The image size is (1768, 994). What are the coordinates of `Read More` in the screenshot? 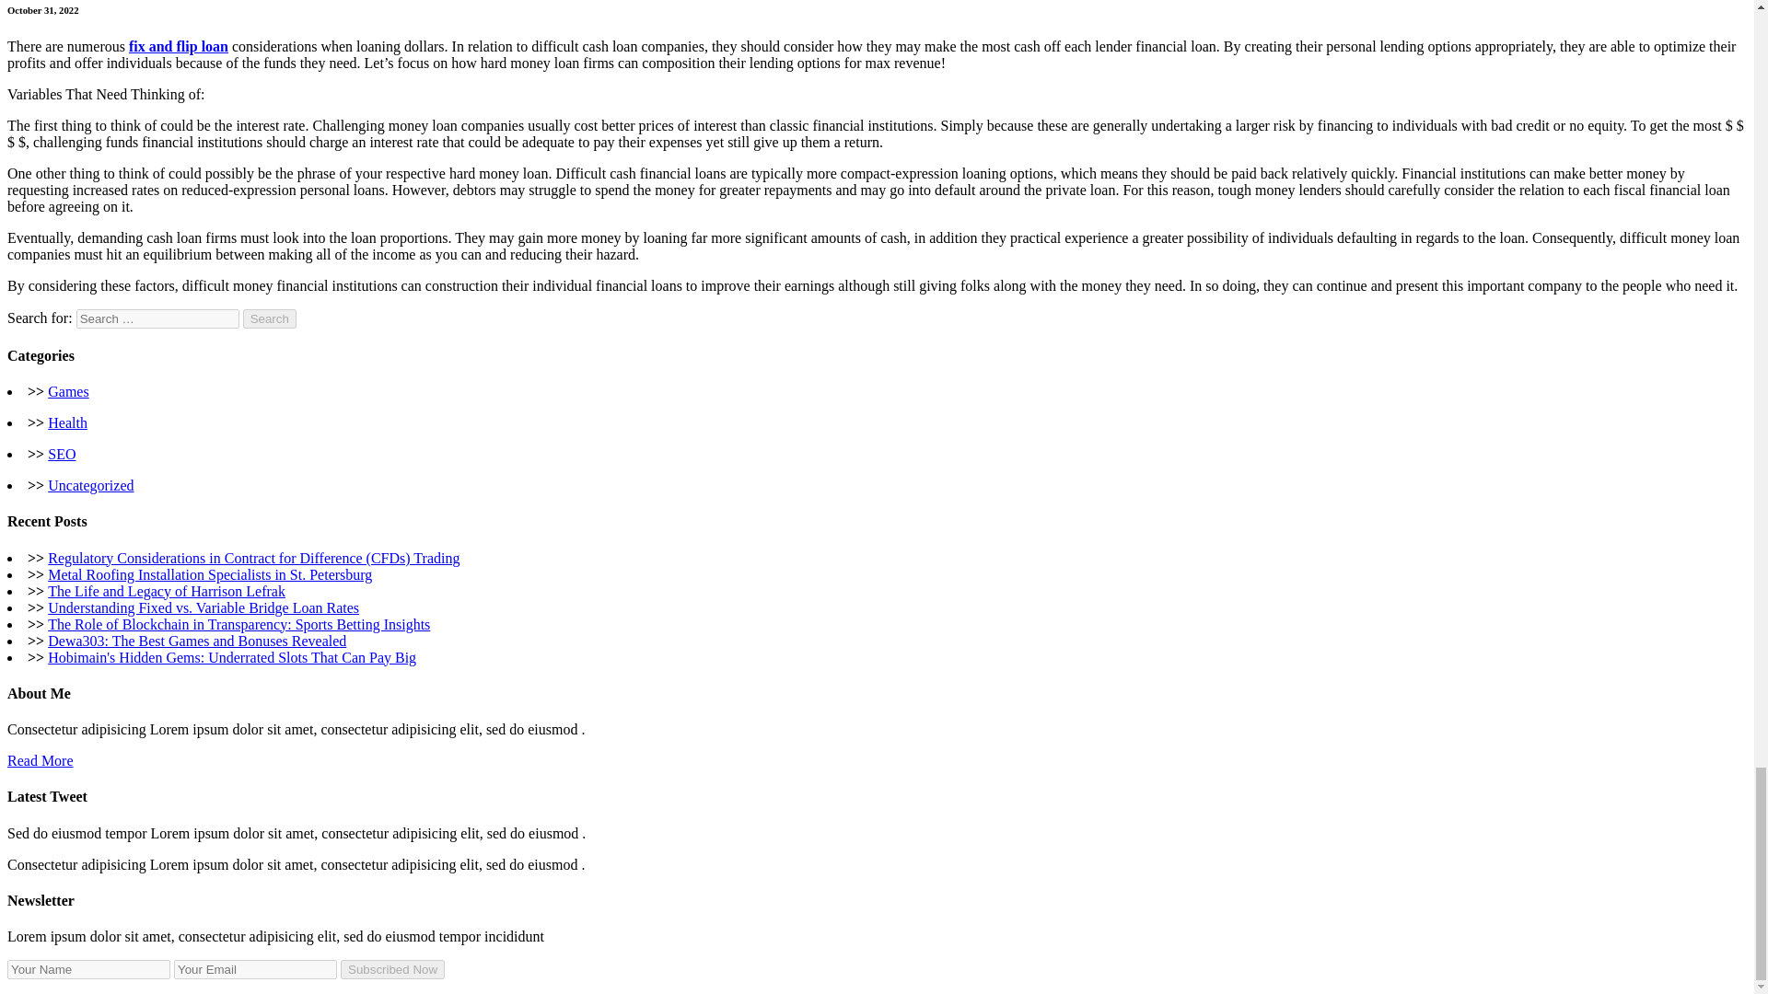 It's located at (41, 760).